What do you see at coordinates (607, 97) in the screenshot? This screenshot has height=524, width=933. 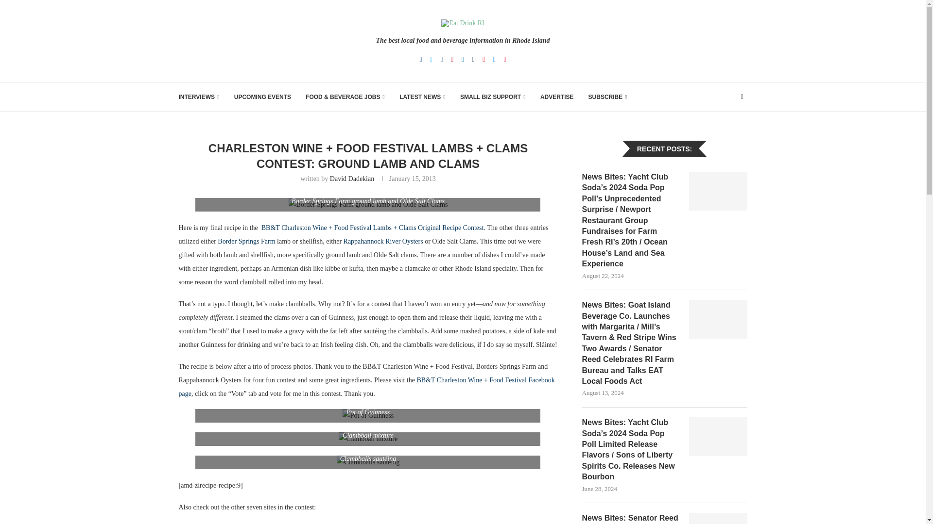 I see `SUBSCRIBE` at bounding box center [607, 97].